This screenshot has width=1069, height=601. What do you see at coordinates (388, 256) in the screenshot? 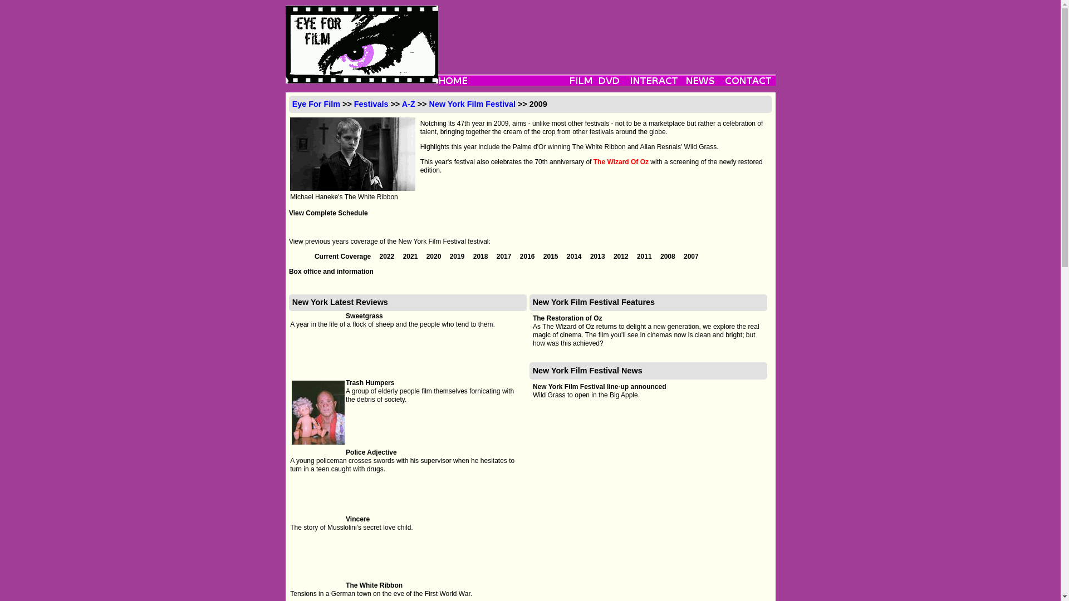
I see `2022` at bounding box center [388, 256].